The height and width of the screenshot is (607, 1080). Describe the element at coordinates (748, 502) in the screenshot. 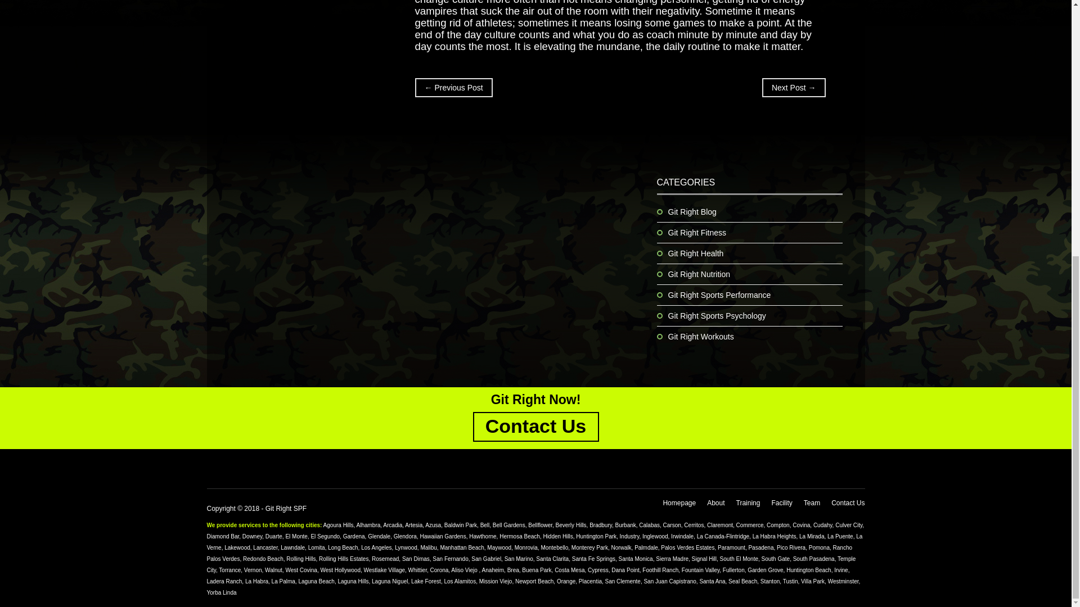

I see `Training` at that location.